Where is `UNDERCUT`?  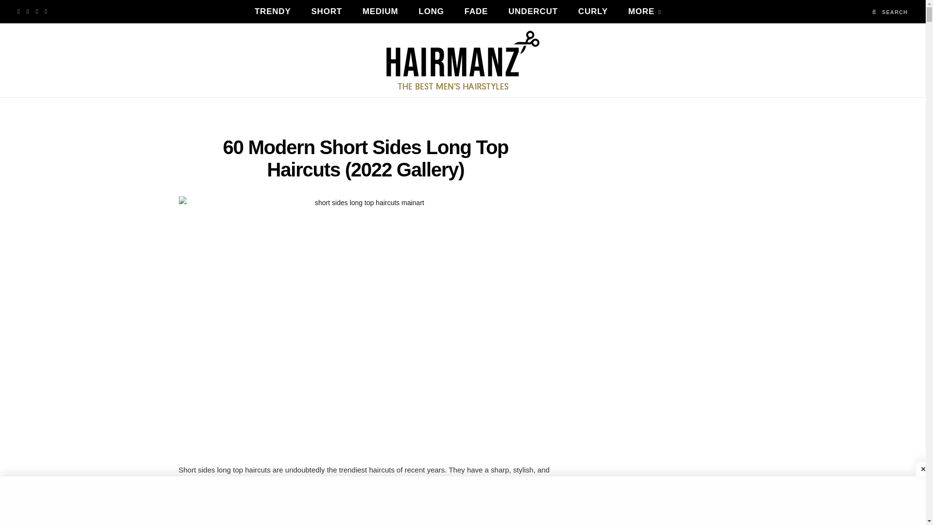
UNDERCUT is located at coordinates (533, 12).